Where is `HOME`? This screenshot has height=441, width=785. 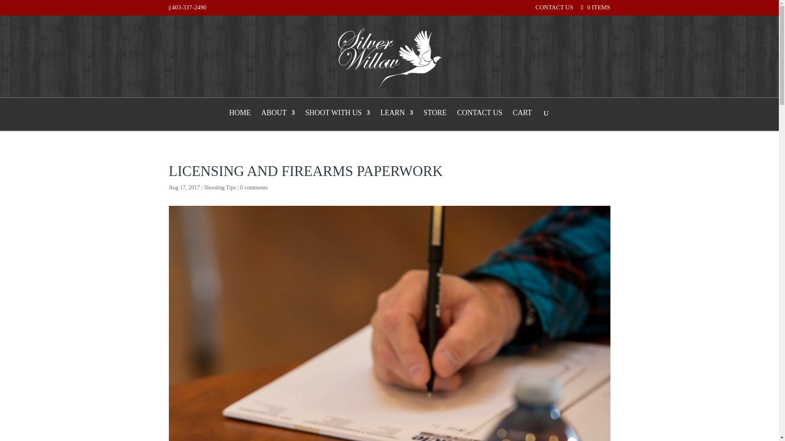
HOME is located at coordinates (240, 119).